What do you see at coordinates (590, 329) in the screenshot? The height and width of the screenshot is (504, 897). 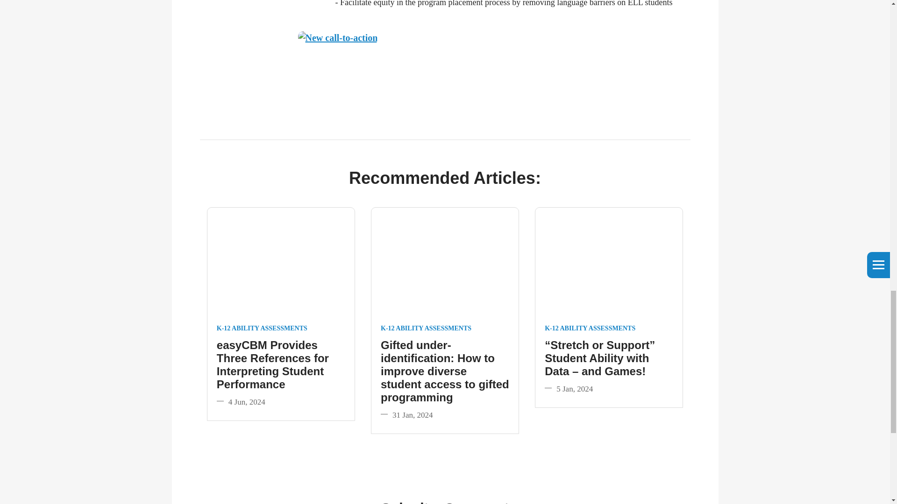 I see `K-12 ABILITY ASSESSMENTS` at bounding box center [590, 329].